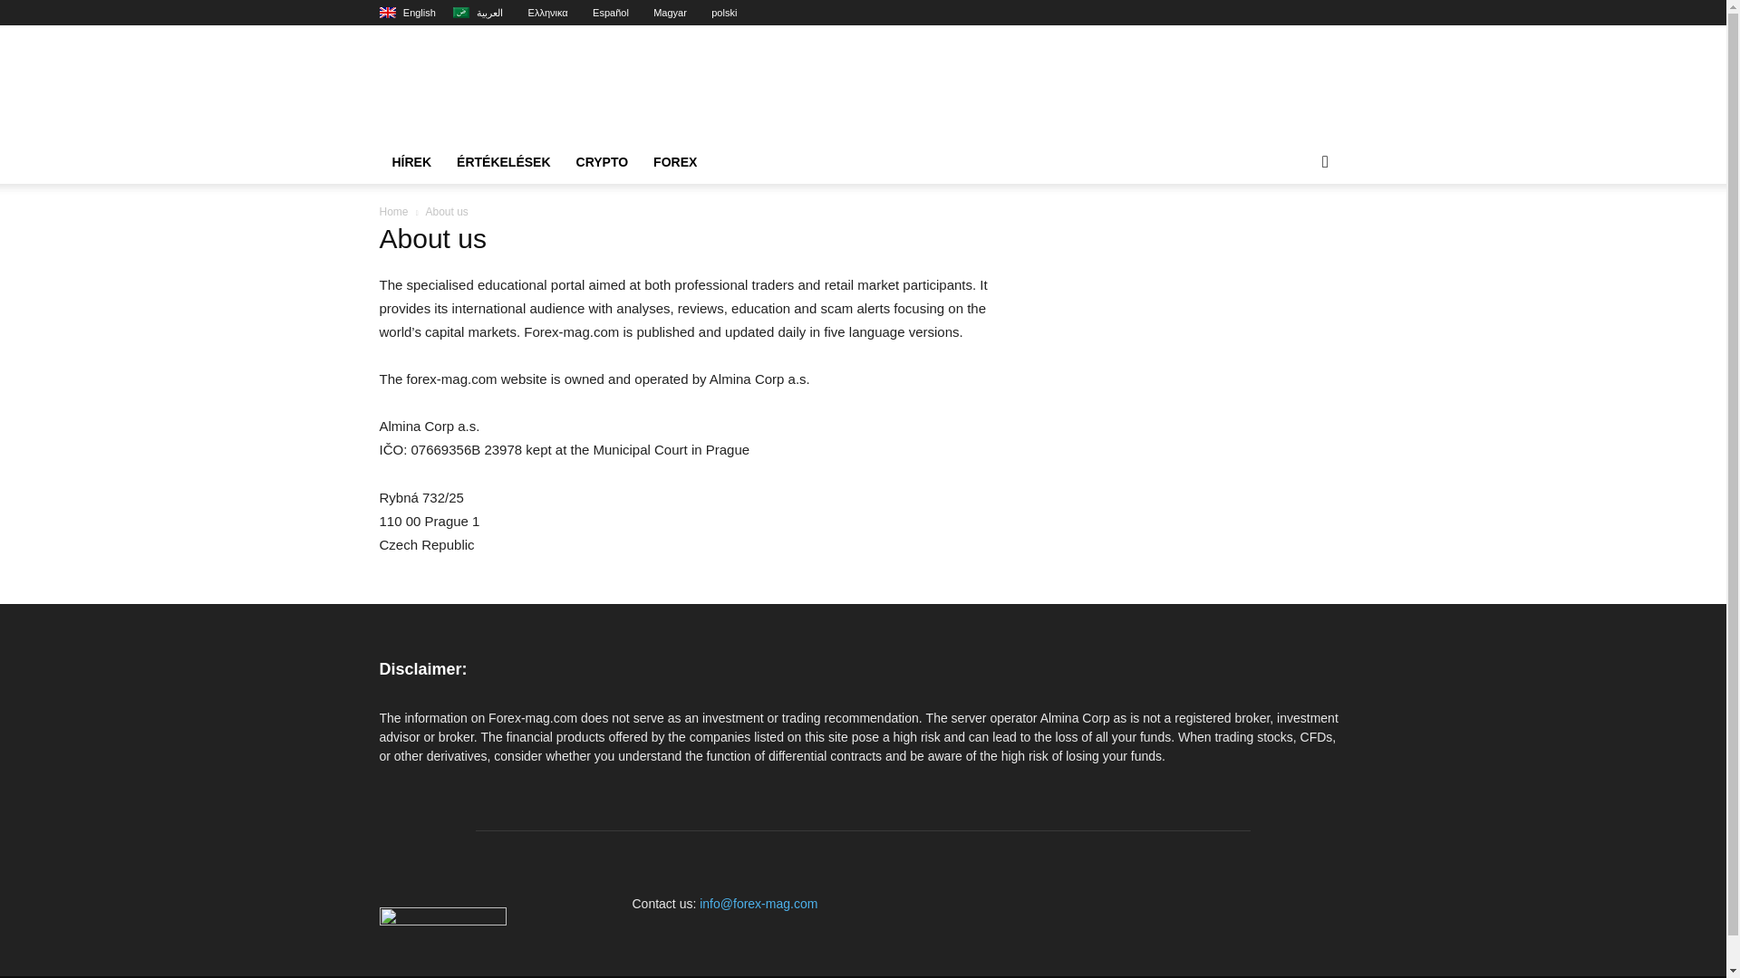 Image resolution: width=1740 pixels, height=978 pixels. Describe the element at coordinates (720, 13) in the screenshot. I see `polski` at that location.